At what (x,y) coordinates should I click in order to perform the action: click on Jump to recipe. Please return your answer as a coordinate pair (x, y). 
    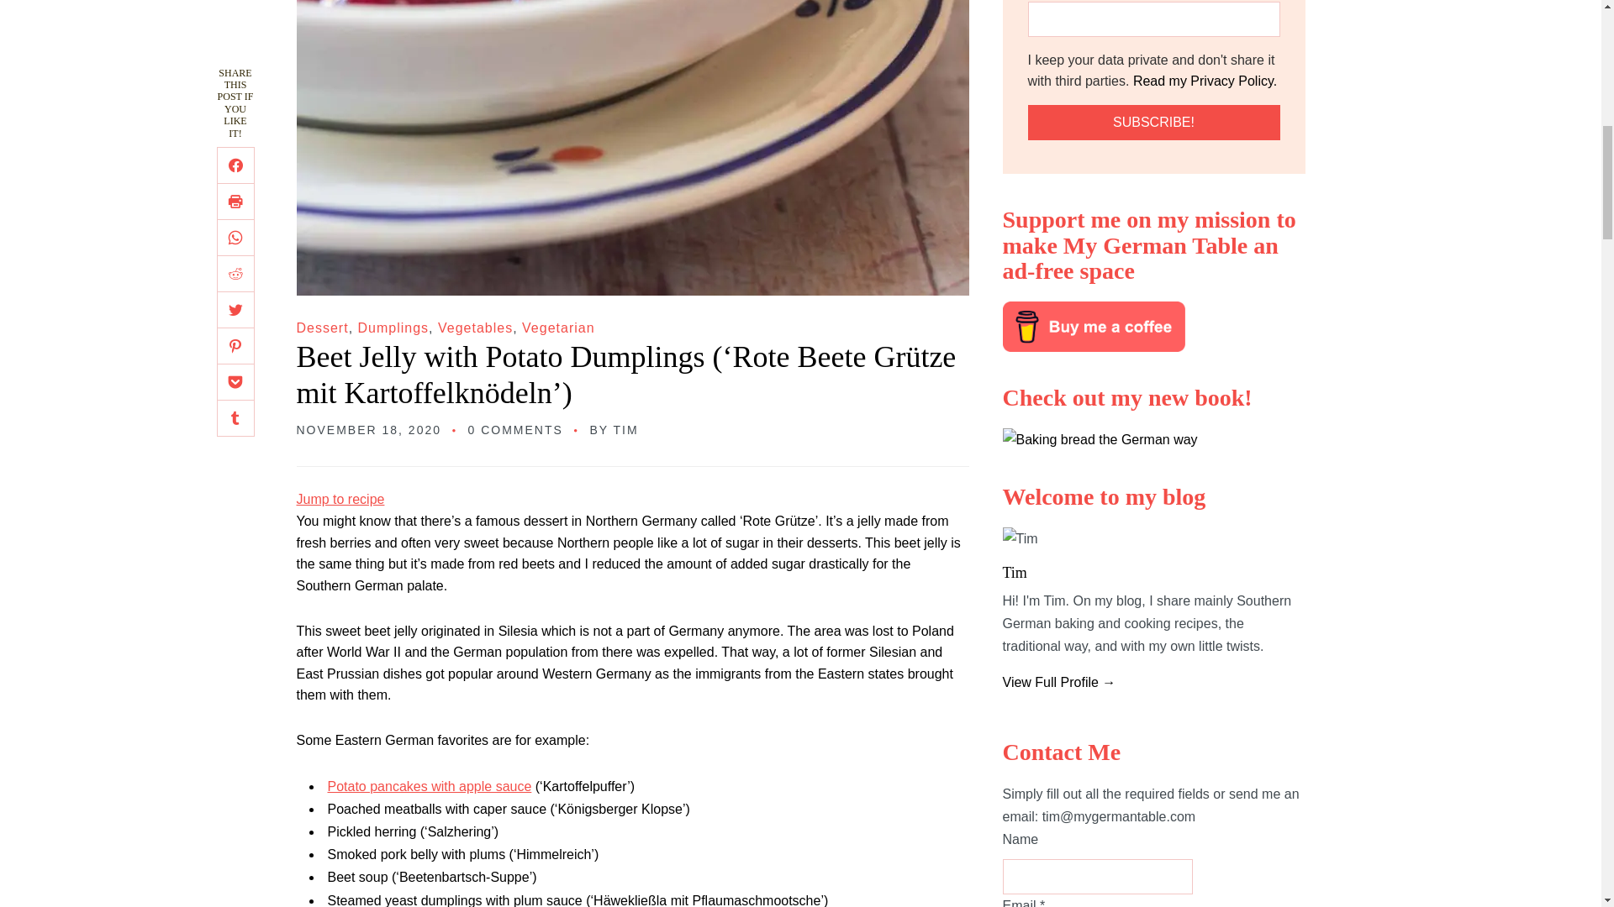
    Looking at the image, I should click on (340, 499).